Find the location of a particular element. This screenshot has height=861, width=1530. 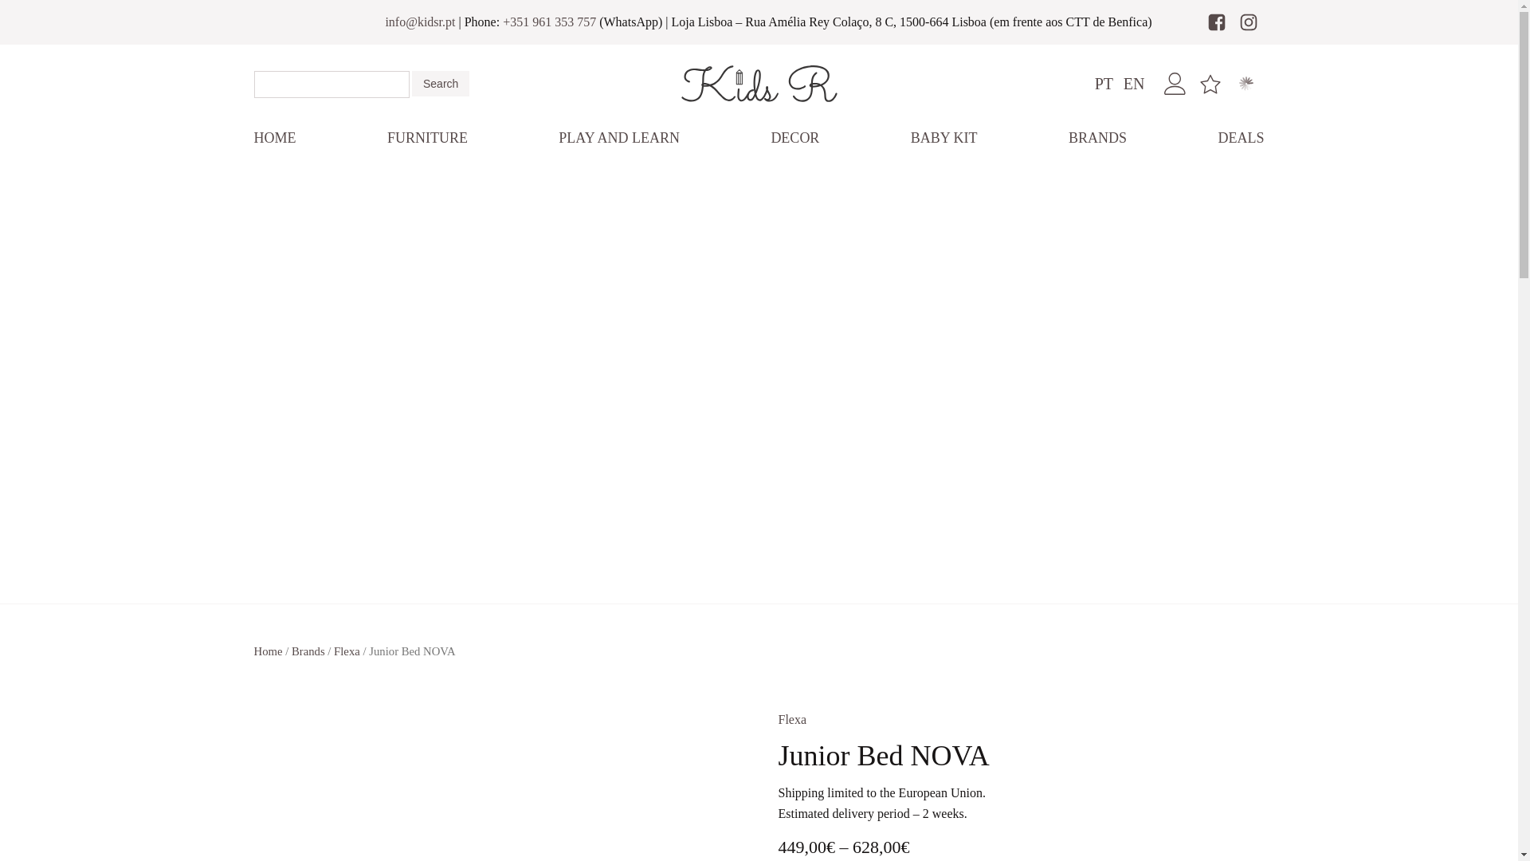

BABY KIT is located at coordinates (943, 139).